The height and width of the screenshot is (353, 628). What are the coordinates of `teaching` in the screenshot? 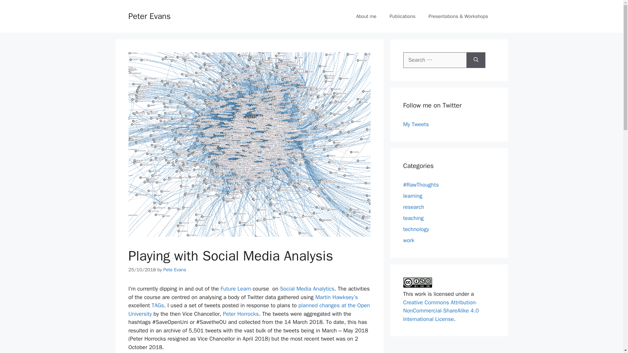 It's located at (413, 218).